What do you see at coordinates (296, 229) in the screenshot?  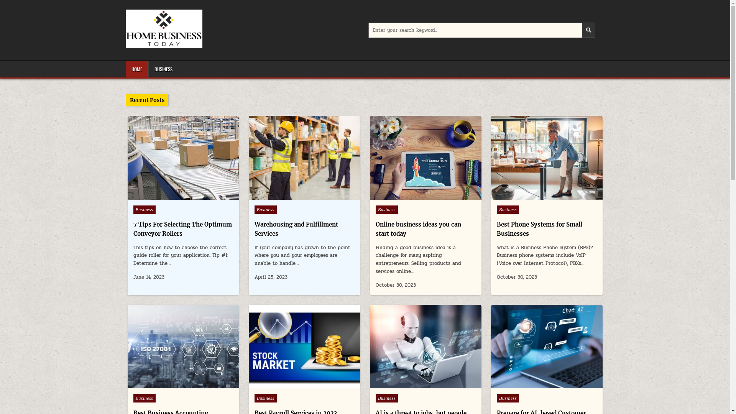 I see `Warehousing and Fulfillment Services` at bounding box center [296, 229].